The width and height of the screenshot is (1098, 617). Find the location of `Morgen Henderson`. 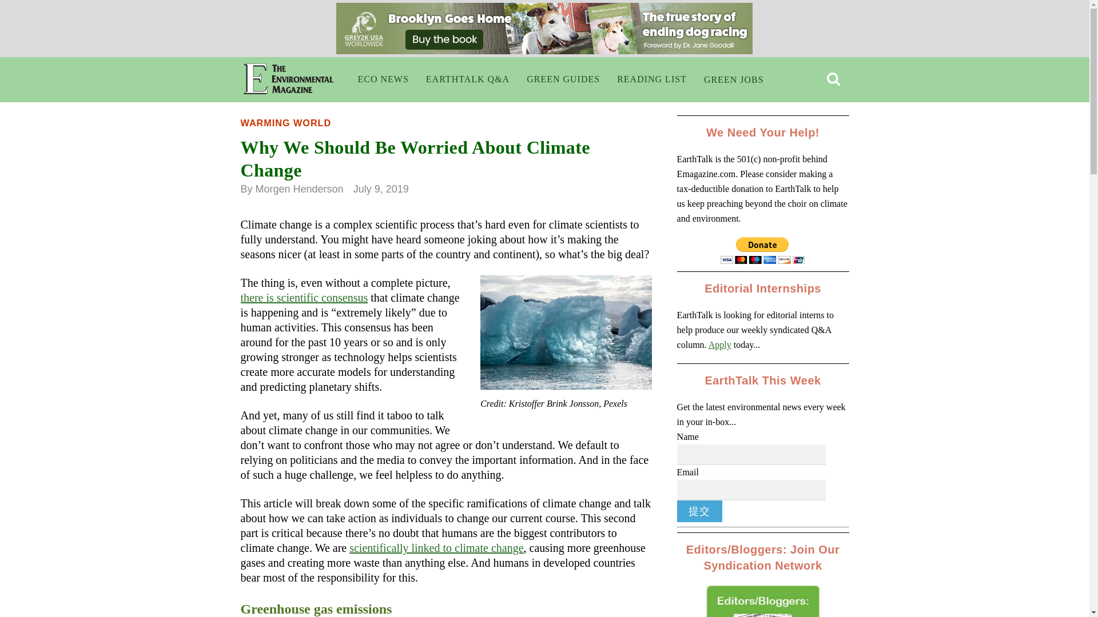

Morgen Henderson is located at coordinates (300, 189).